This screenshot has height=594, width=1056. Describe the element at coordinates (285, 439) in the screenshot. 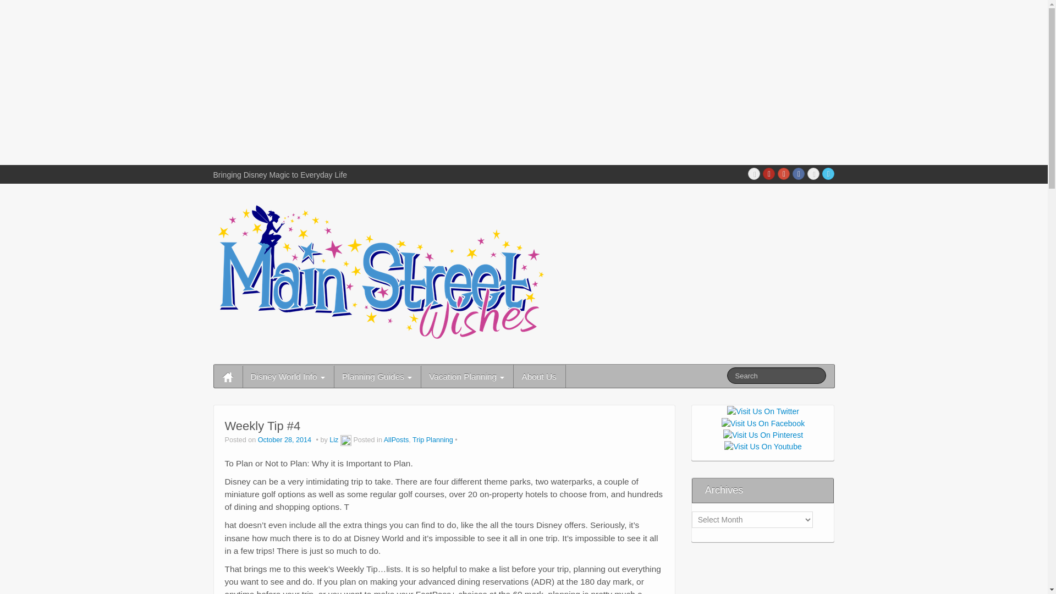

I see `7:47 pm` at that location.